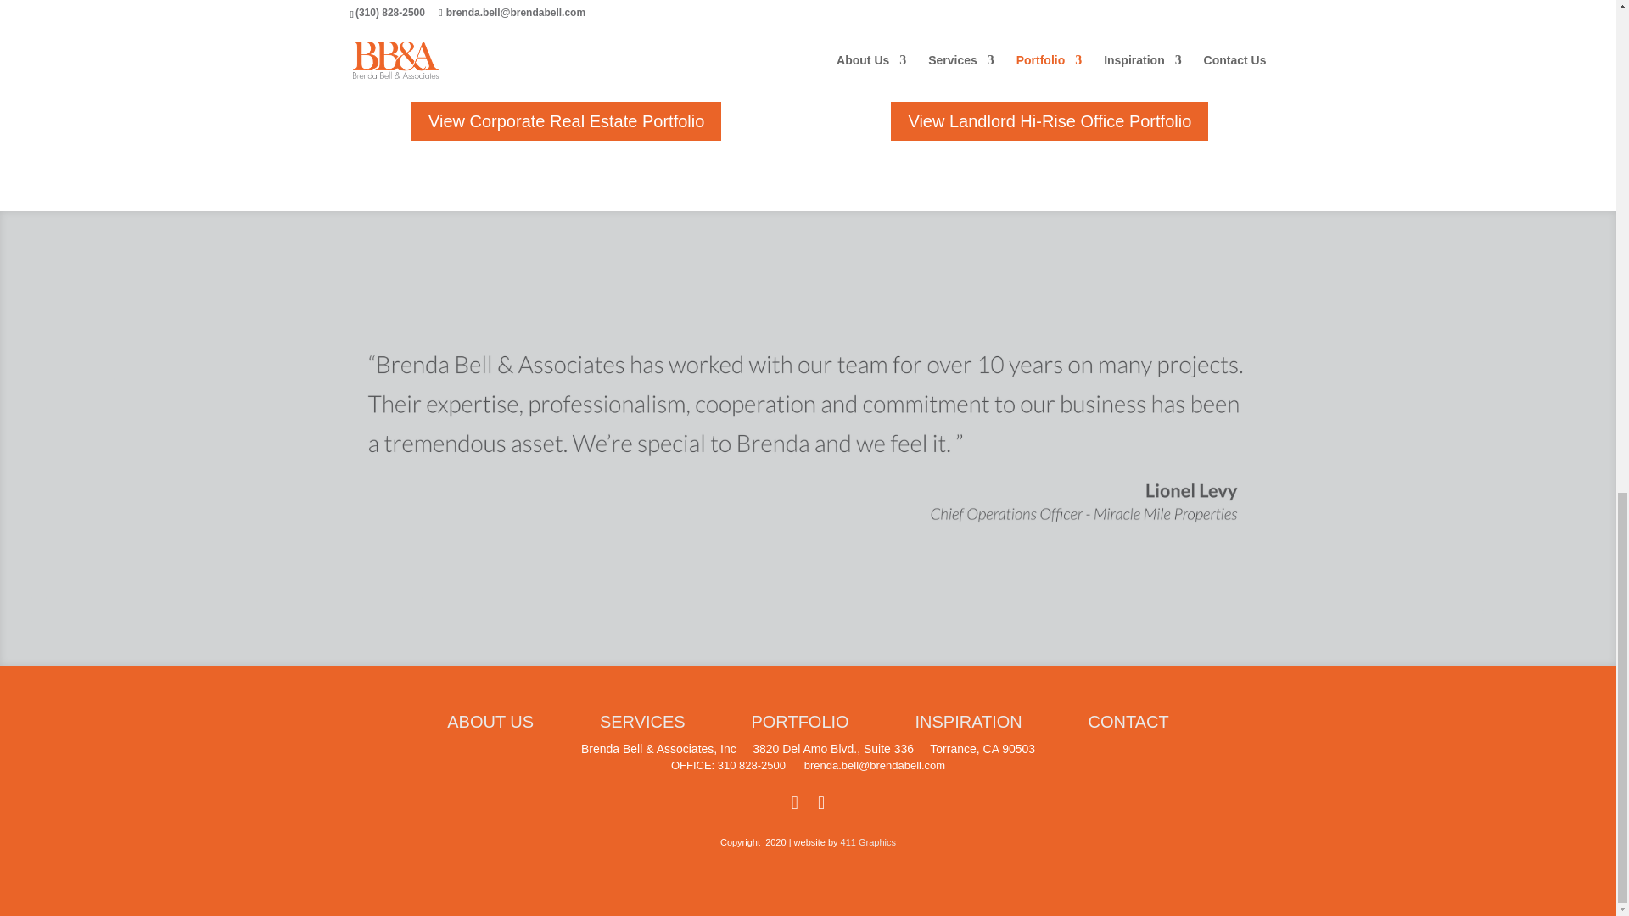  What do you see at coordinates (1050, 120) in the screenshot?
I see `View Landlord Hi-Rise Office Portfolio` at bounding box center [1050, 120].